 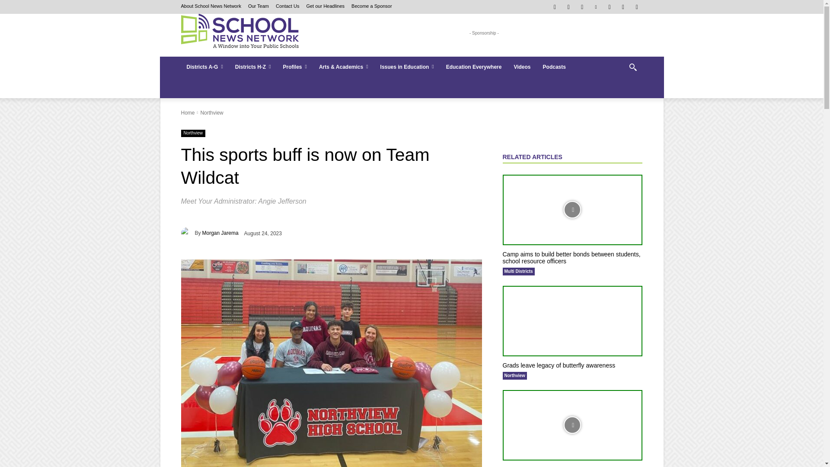 What do you see at coordinates (583, 7) in the screenshot?
I see `Mail` at bounding box center [583, 7].